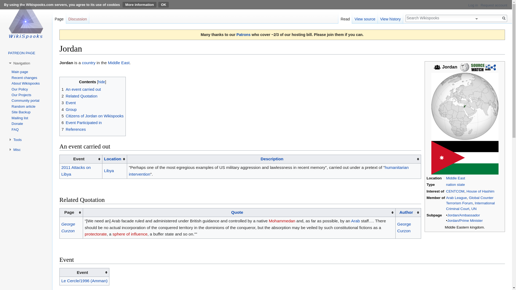 This screenshot has height=290, width=516. What do you see at coordinates (272, 159) in the screenshot?
I see `Description` at bounding box center [272, 159].